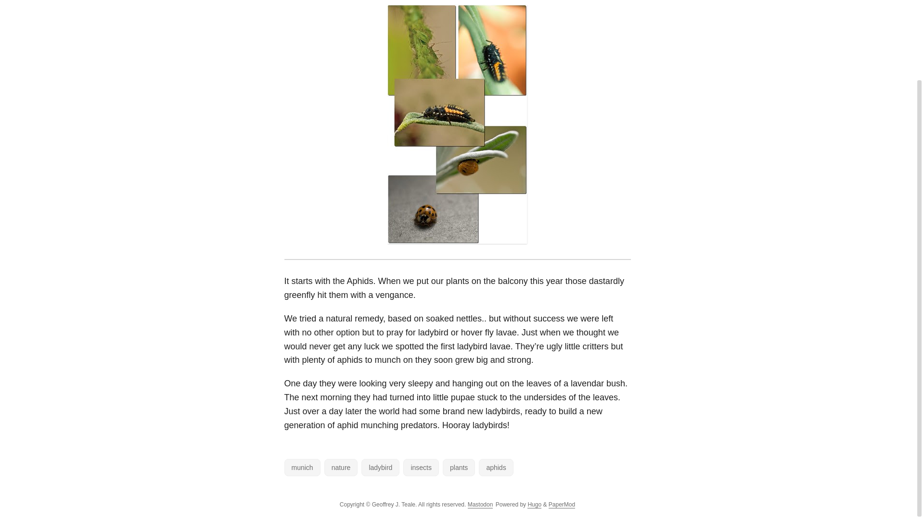 The image size is (924, 519). Describe the element at coordinates (341, 467) in the screenshot. I see `nature` at that location.